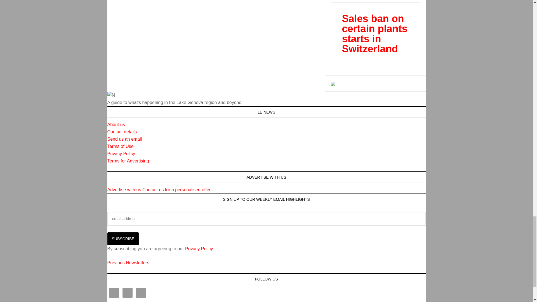 Image resolution: width=537 pixels, height=302 pixels. Describe the element at coordinates (116, 124) in the screenshot. I see `ABOUT US` at that location.